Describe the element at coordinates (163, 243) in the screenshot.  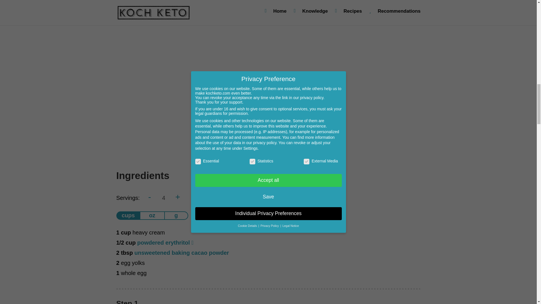
I see `powdered erythritol` at that location.